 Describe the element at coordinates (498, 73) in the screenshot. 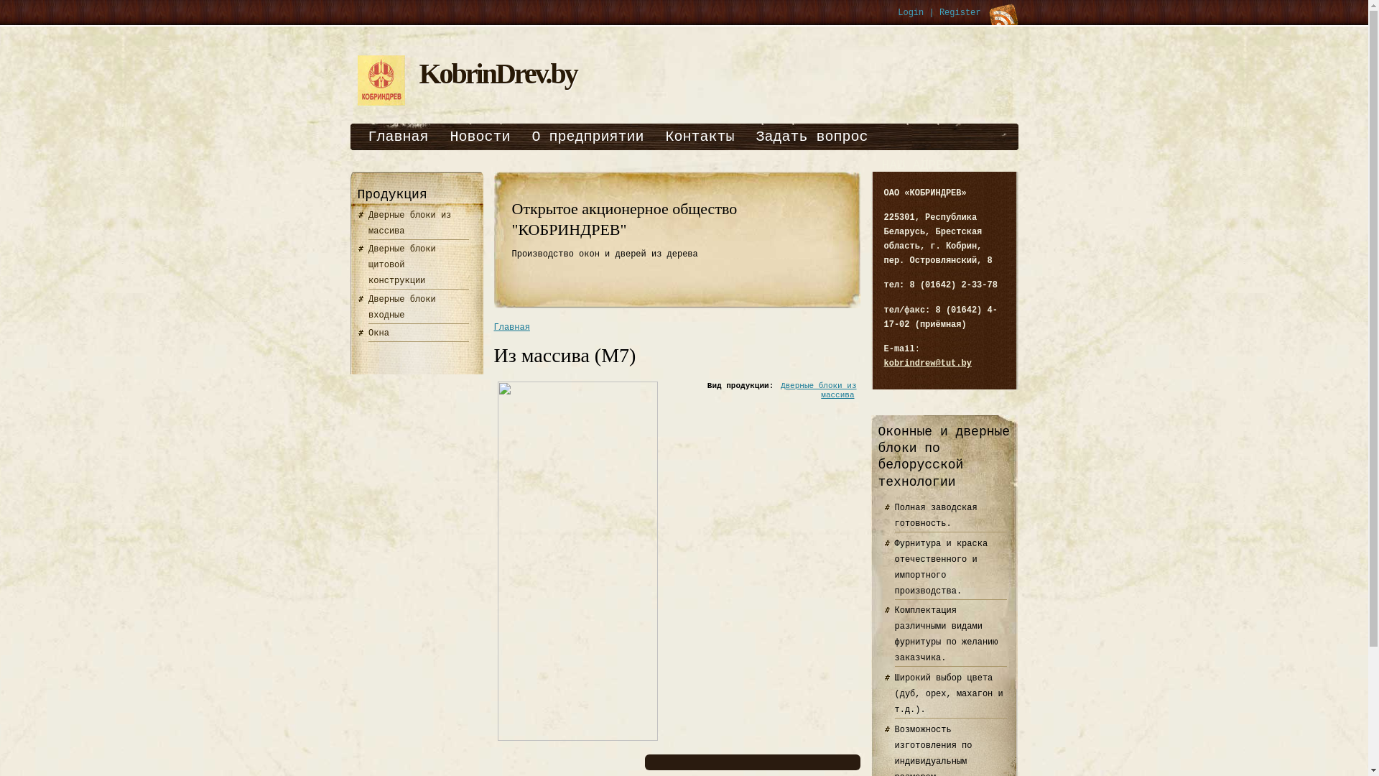

I see `KobrinDrev.by` at that location.